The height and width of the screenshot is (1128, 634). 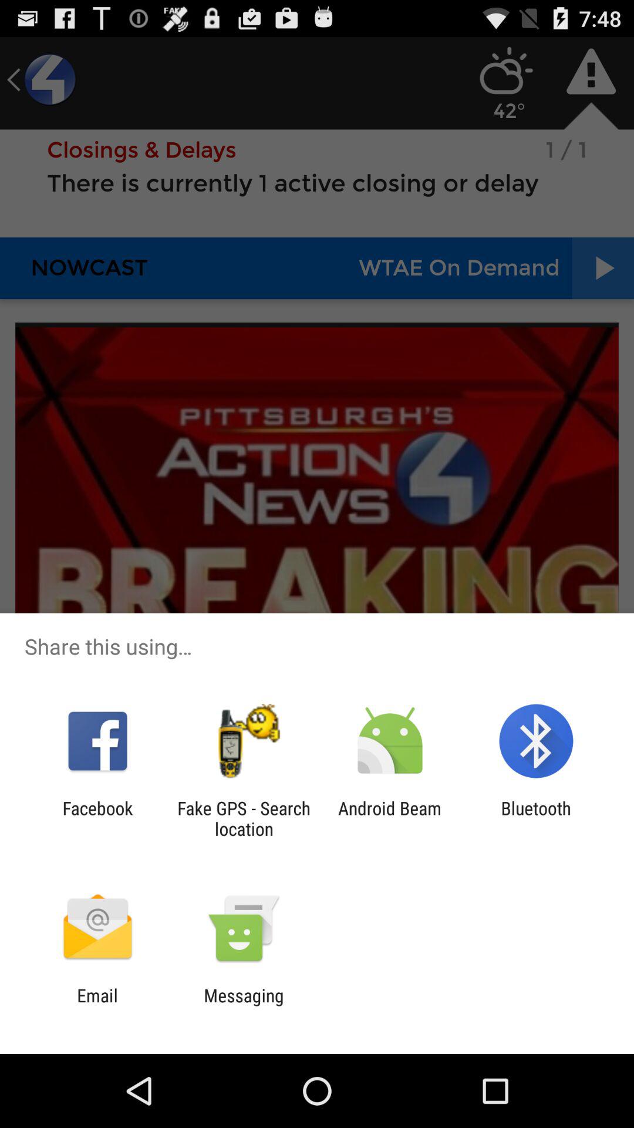 I want to click on tap item to the right of fake gps search icon, so click(x=390, y=818).